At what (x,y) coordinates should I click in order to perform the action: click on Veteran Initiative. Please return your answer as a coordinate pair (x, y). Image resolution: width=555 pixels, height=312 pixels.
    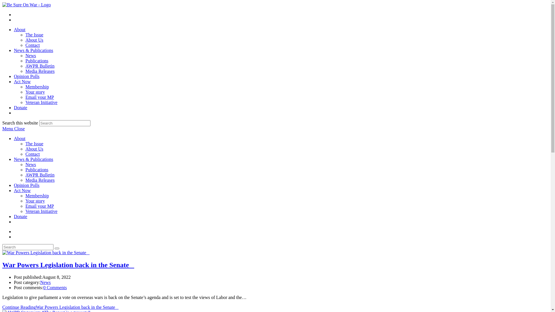
    Looking at the image, I should click on (42, 102).